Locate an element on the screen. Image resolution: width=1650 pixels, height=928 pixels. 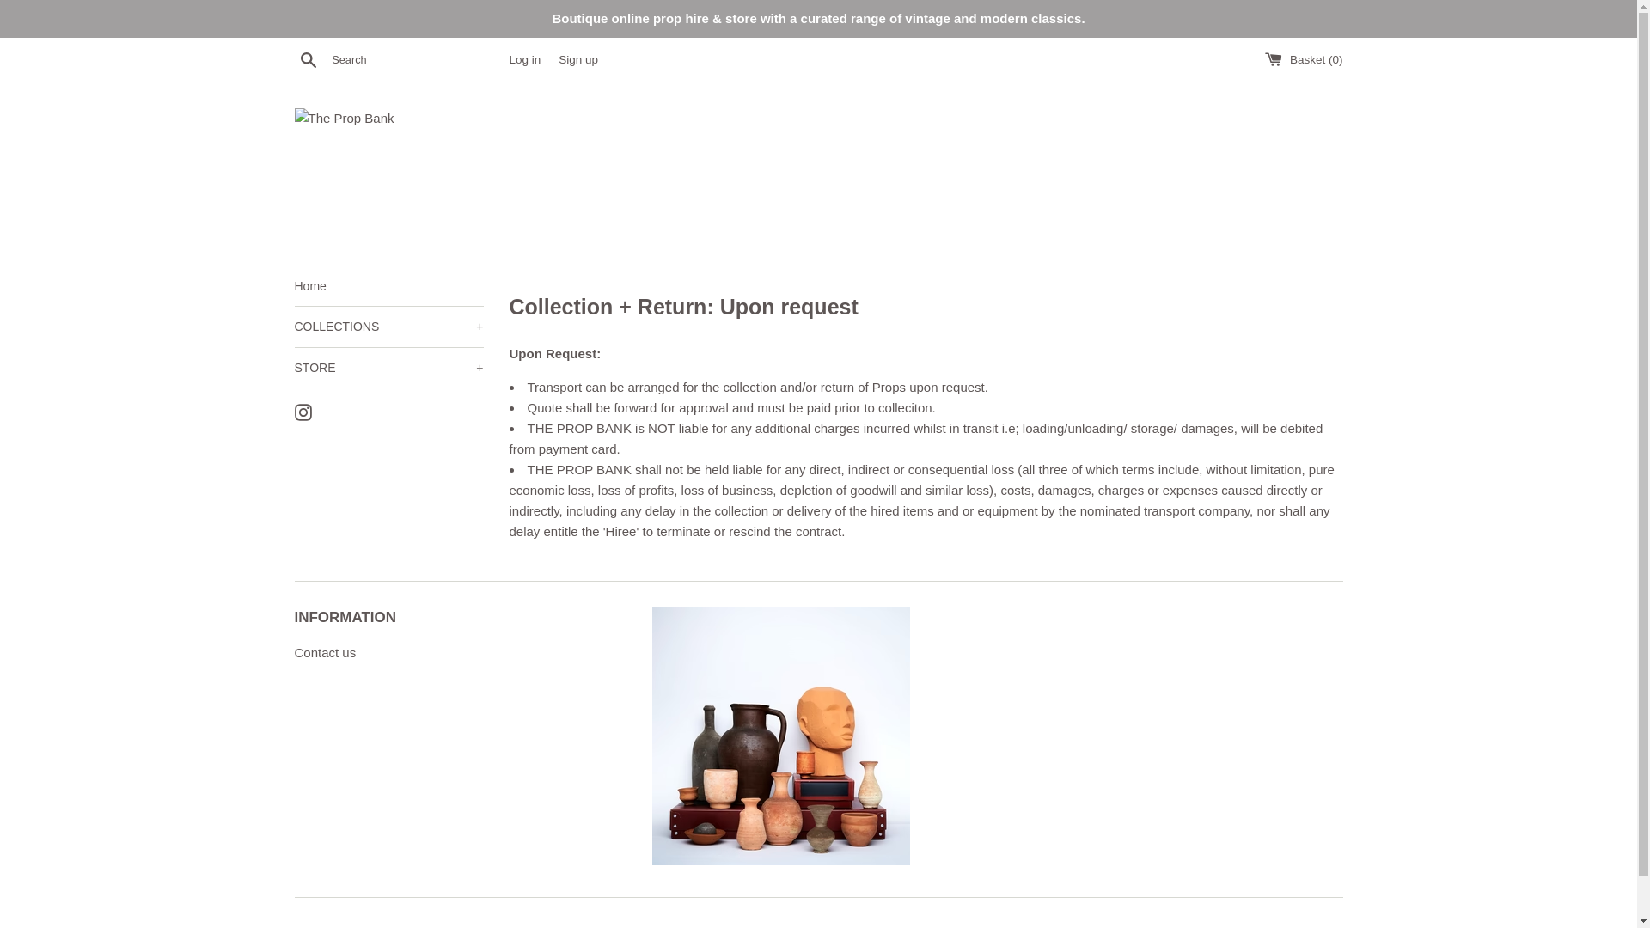
Log in is located at coordinates (524, 58).